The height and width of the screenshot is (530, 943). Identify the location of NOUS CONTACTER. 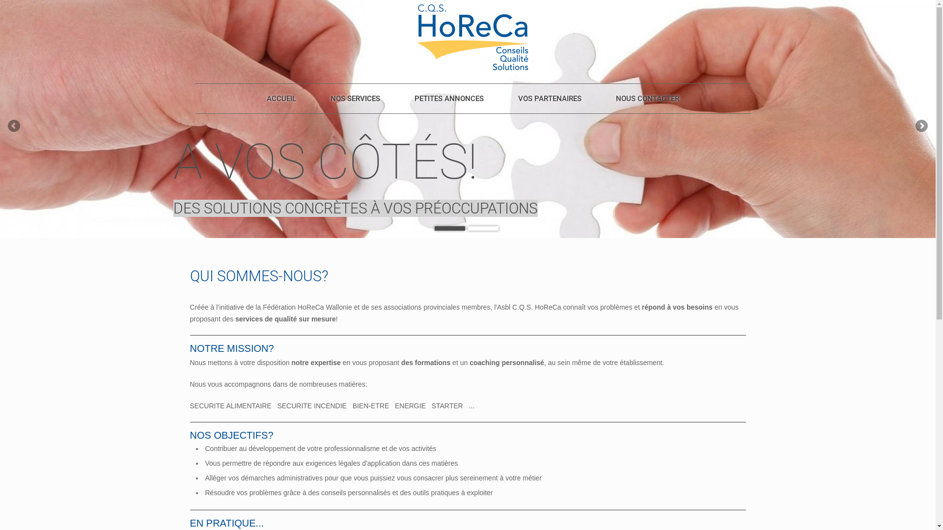
(647, 99).